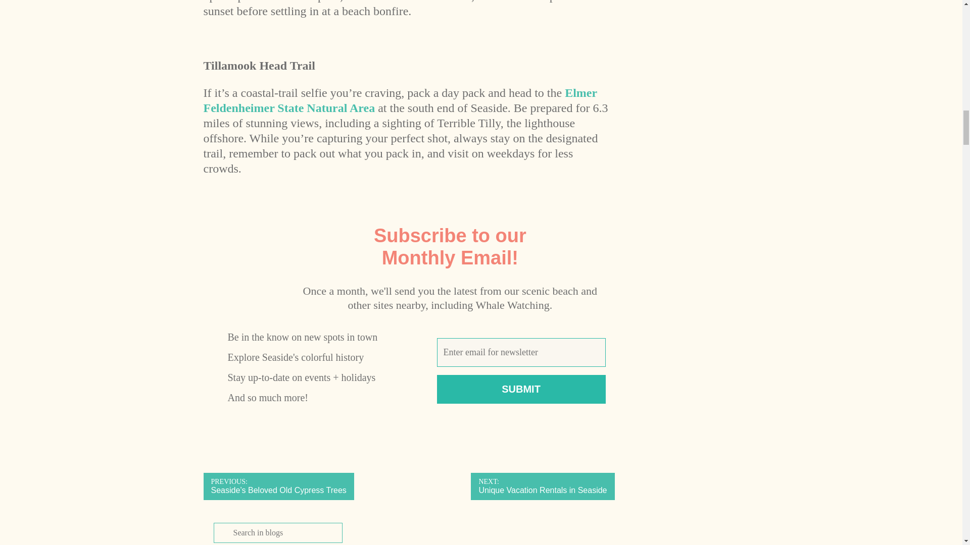 The height and width of the screenshot is (545, 970). What do you see at coordinates (521, 390) in the screenshot?
I see `Submit` at bounding box center [521, 390].